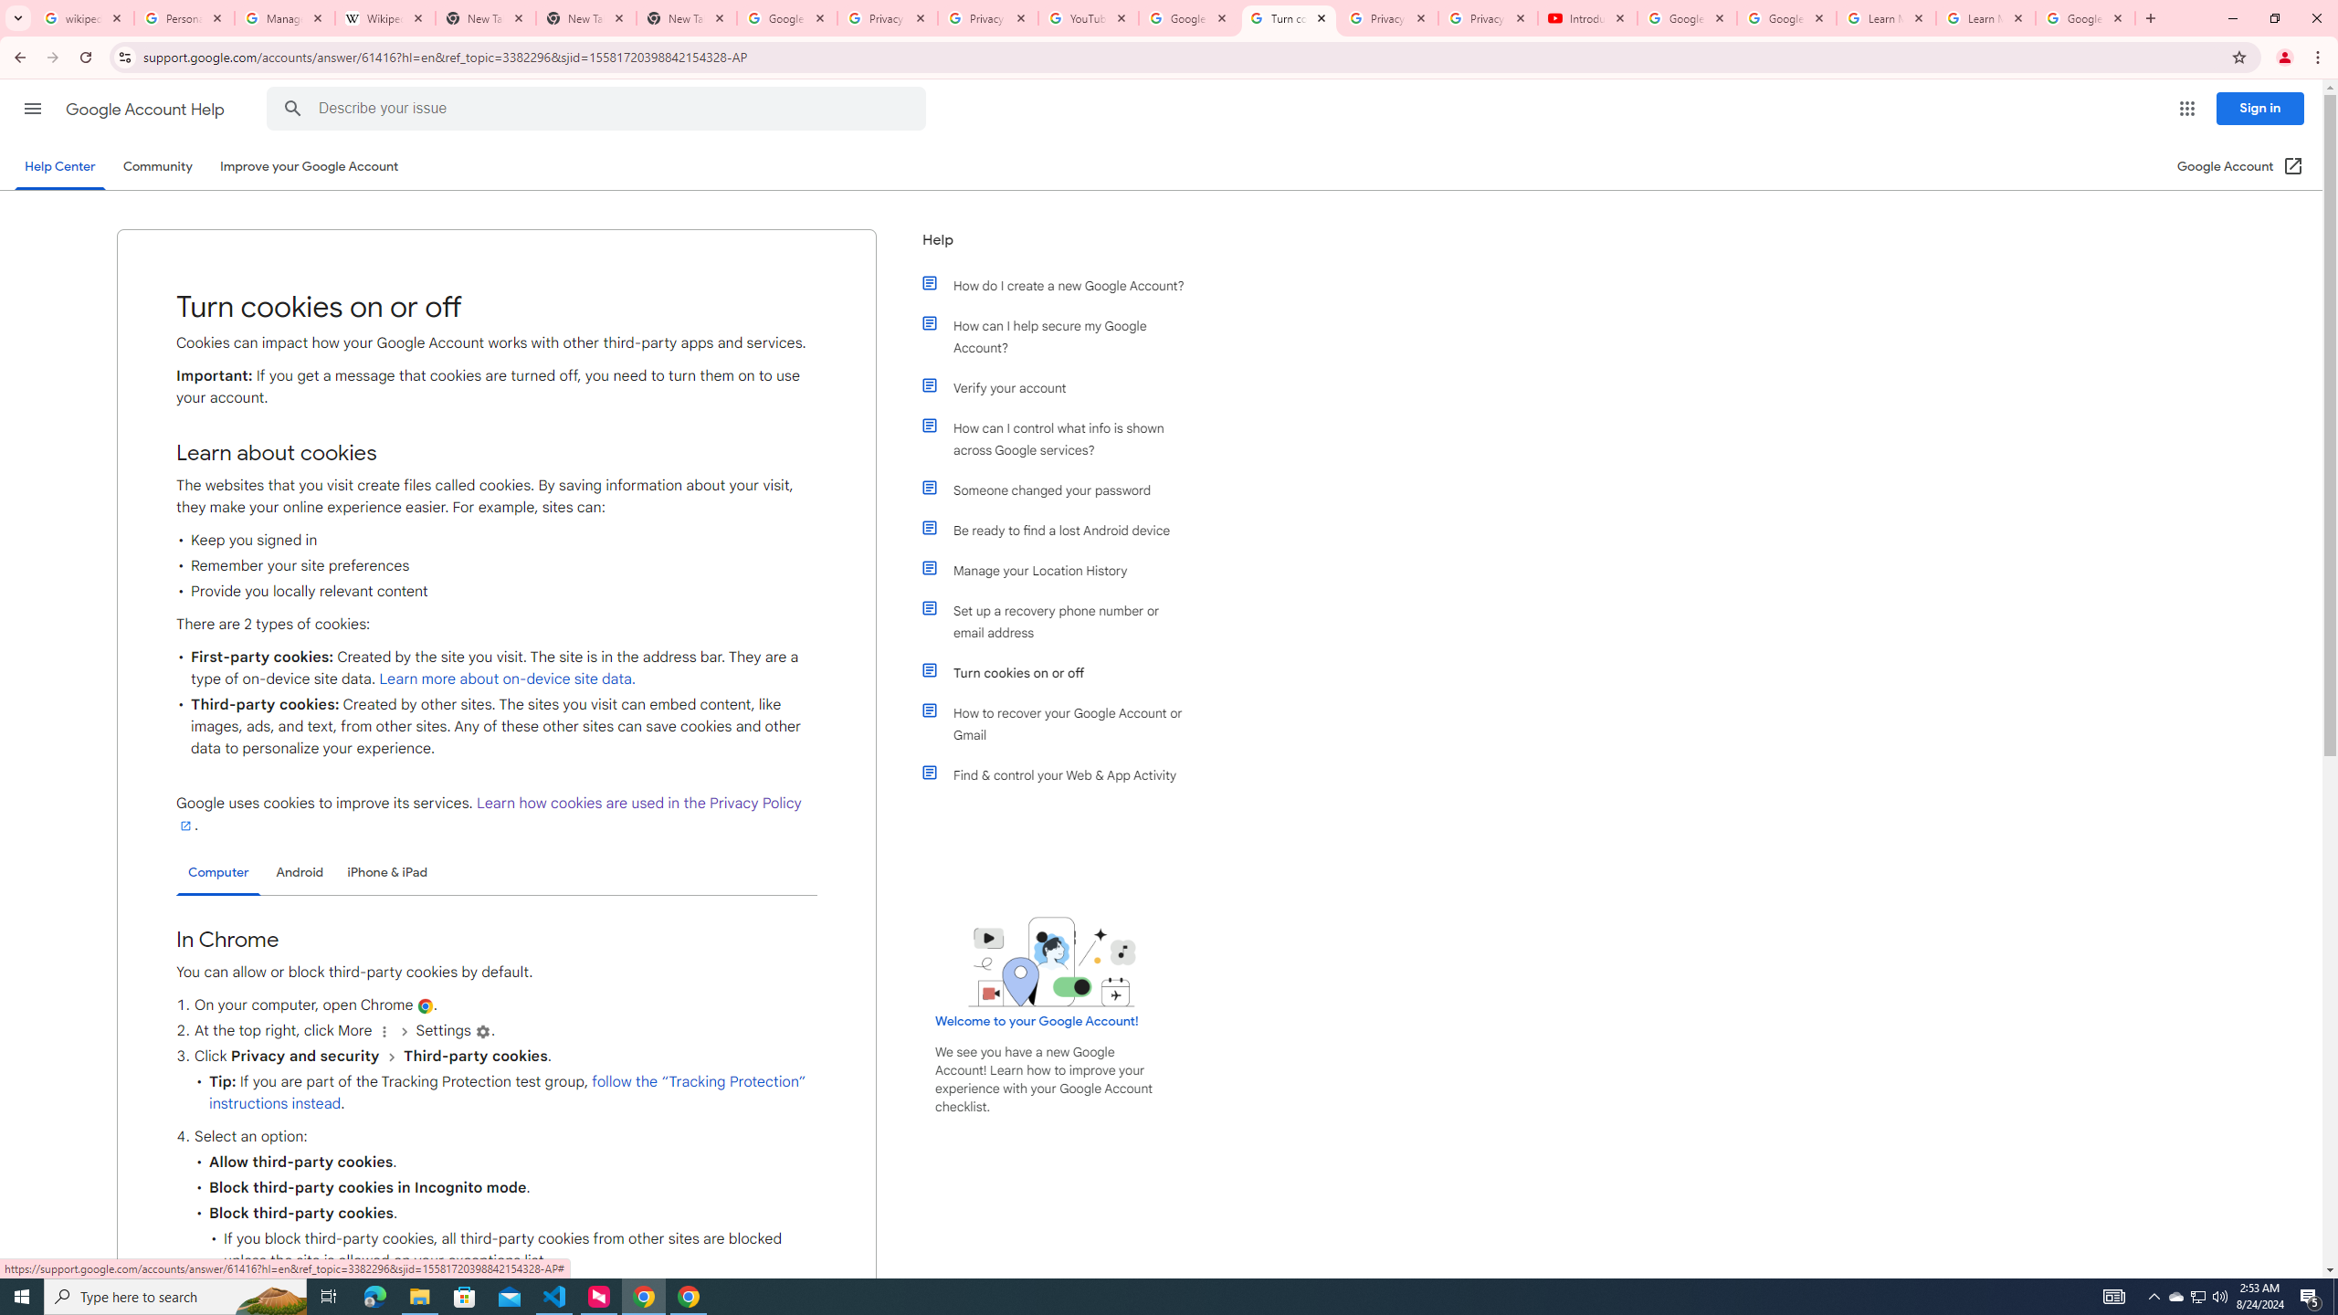  What do you see at coordinates (32, 108) in the screenshot?
I see `Main menu` at bounding box center [32, 108].